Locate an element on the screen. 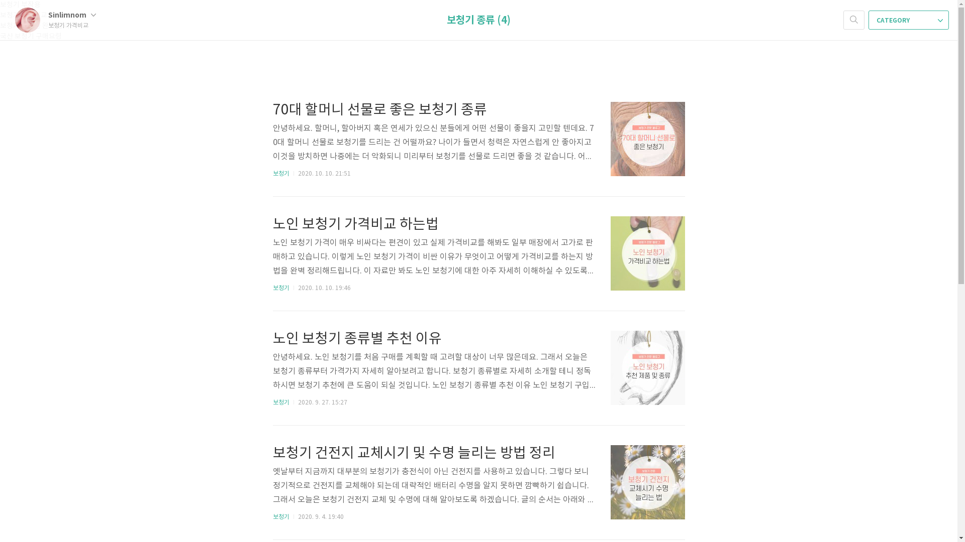  Sinlimnom is located at coordinates (72, 15).